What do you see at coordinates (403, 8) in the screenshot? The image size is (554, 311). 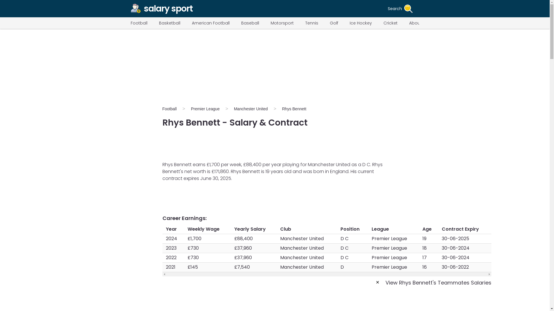 I see `Search` at bounding box center [403, 8].